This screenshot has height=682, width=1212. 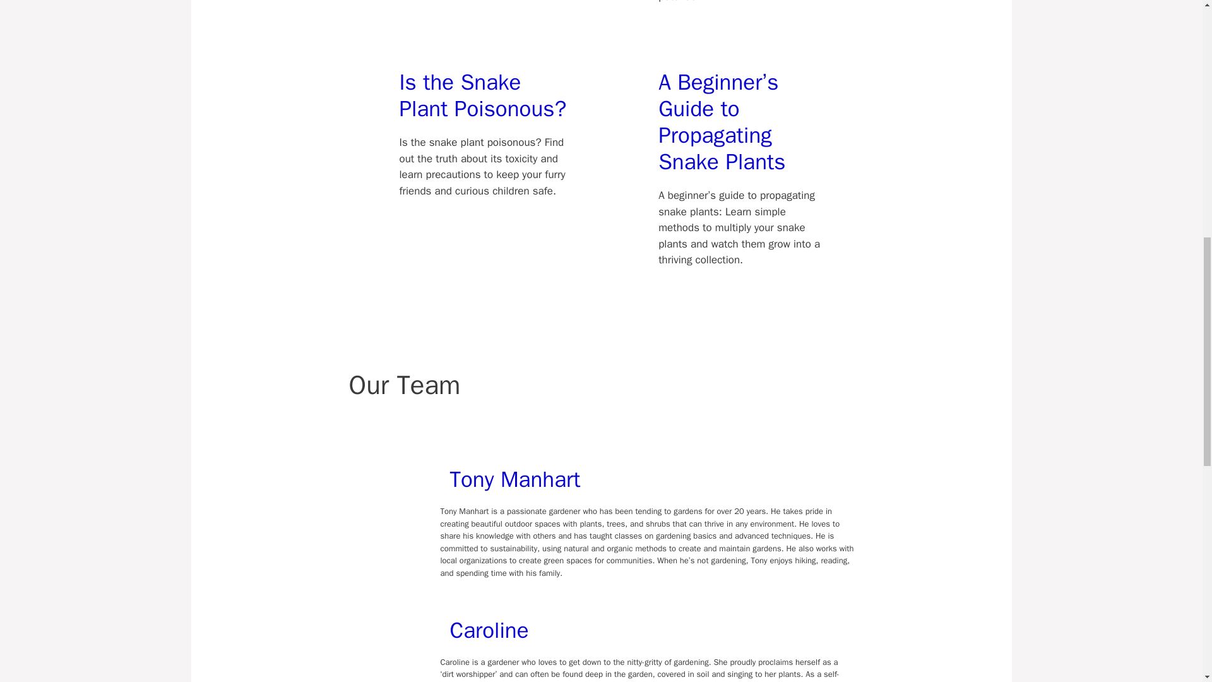 I want to click on Caroline, so click(x=489, y=630).